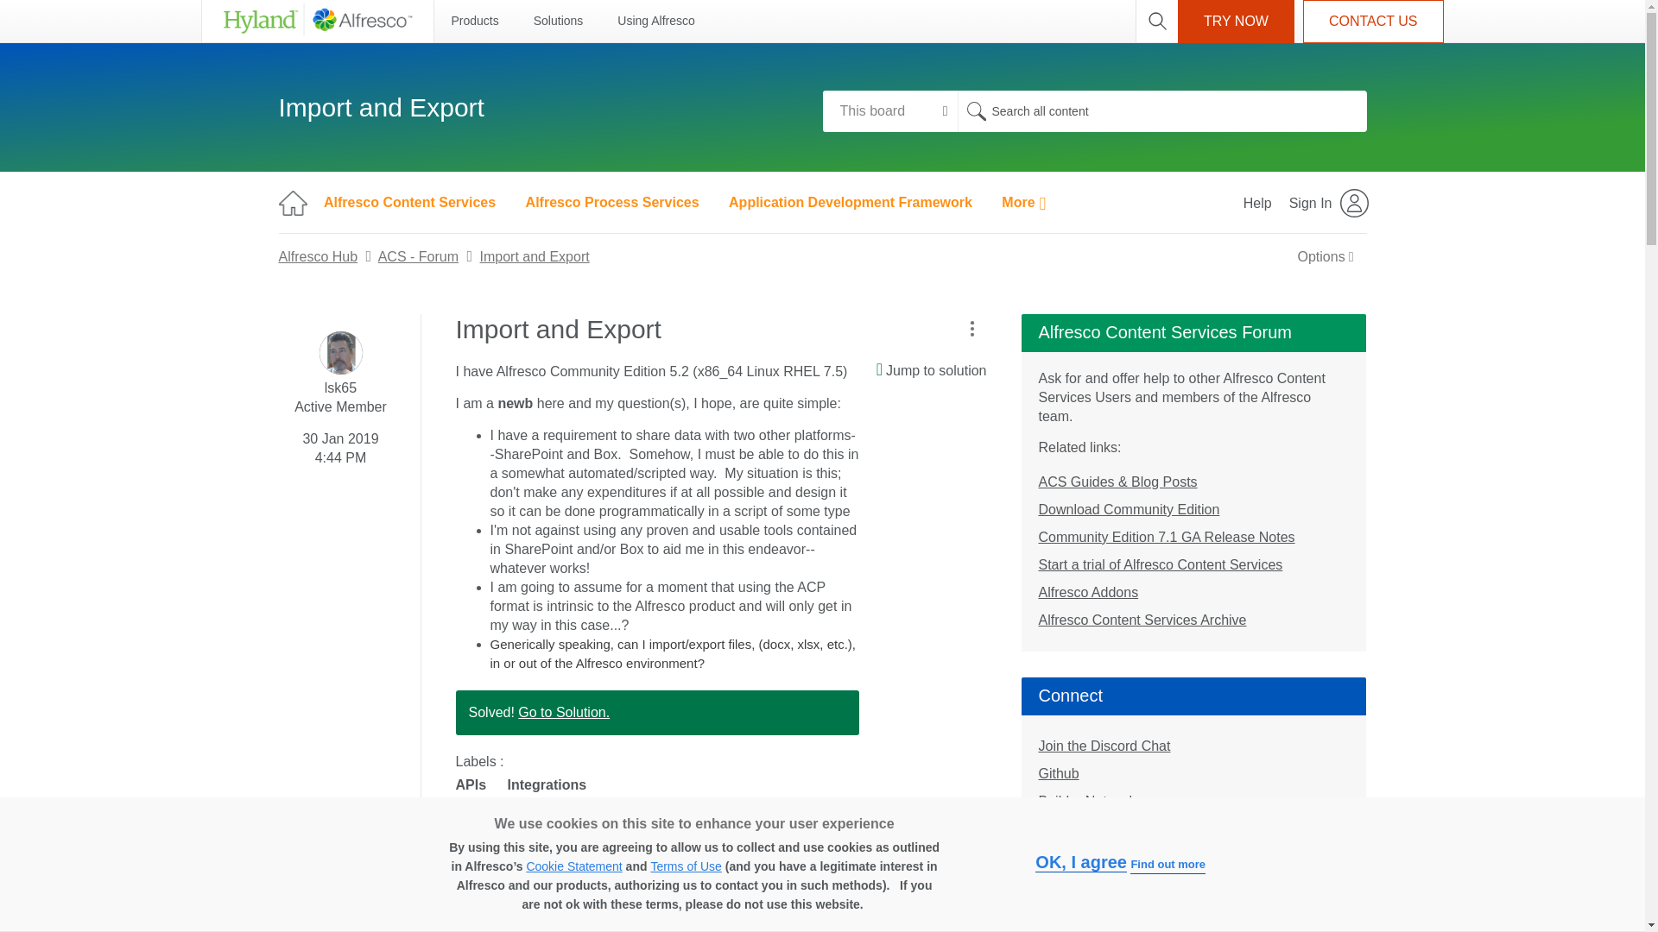 Image resolution: width=1658 pixels, height=932 pixels. I want to click on Posted on, so click(340, 444).